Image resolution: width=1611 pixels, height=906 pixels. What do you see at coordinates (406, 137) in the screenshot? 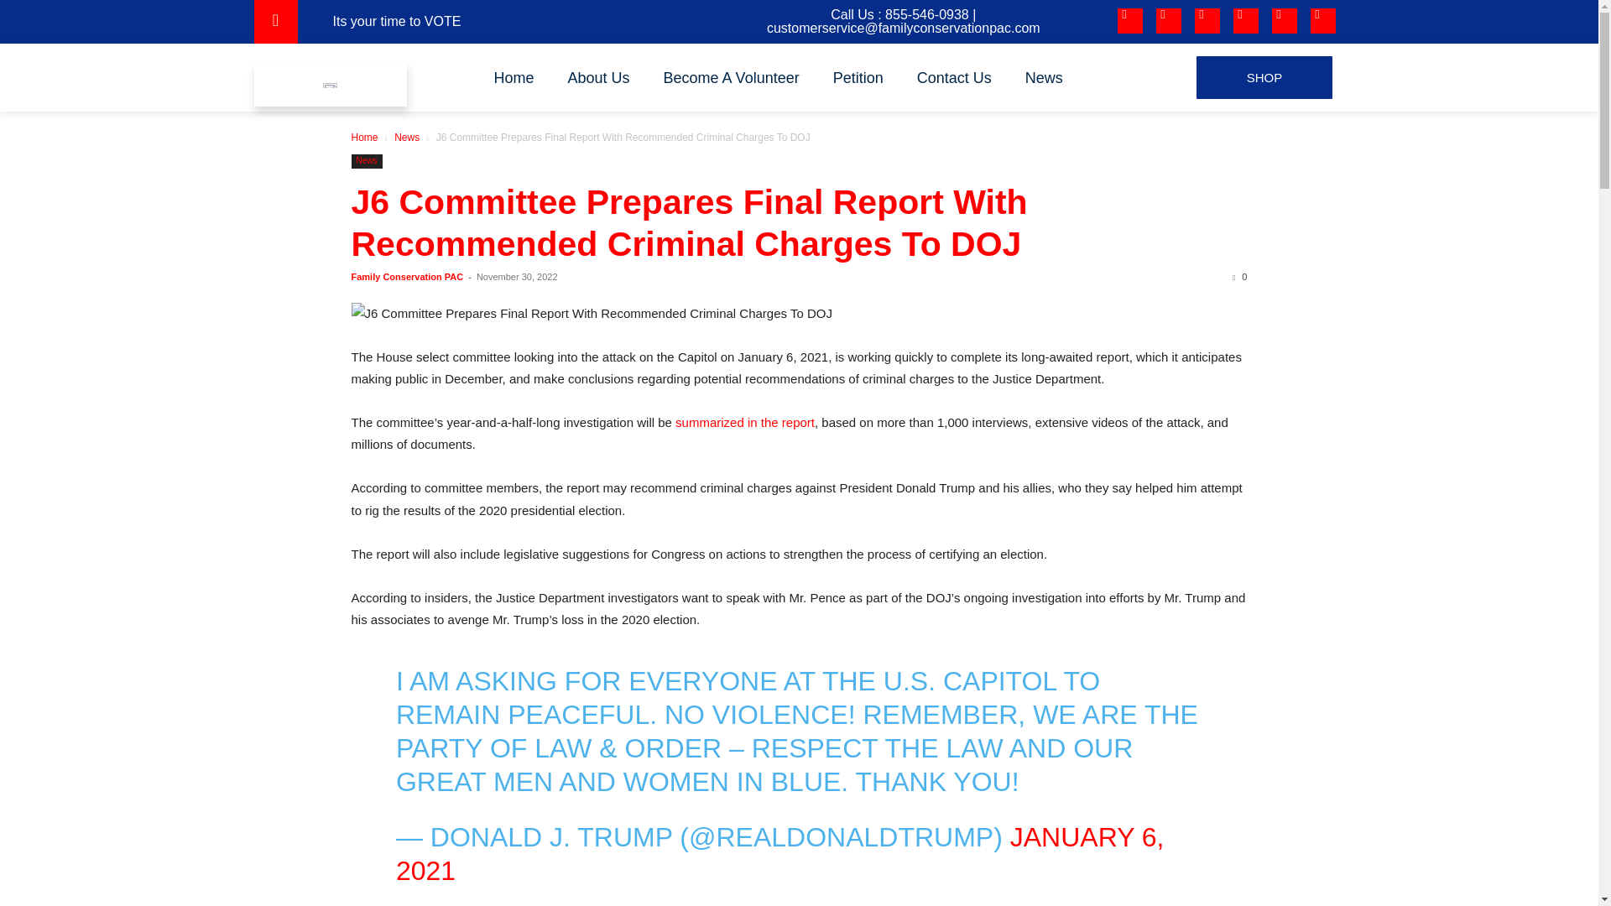
I see `News` at bounding box center [406, 137].